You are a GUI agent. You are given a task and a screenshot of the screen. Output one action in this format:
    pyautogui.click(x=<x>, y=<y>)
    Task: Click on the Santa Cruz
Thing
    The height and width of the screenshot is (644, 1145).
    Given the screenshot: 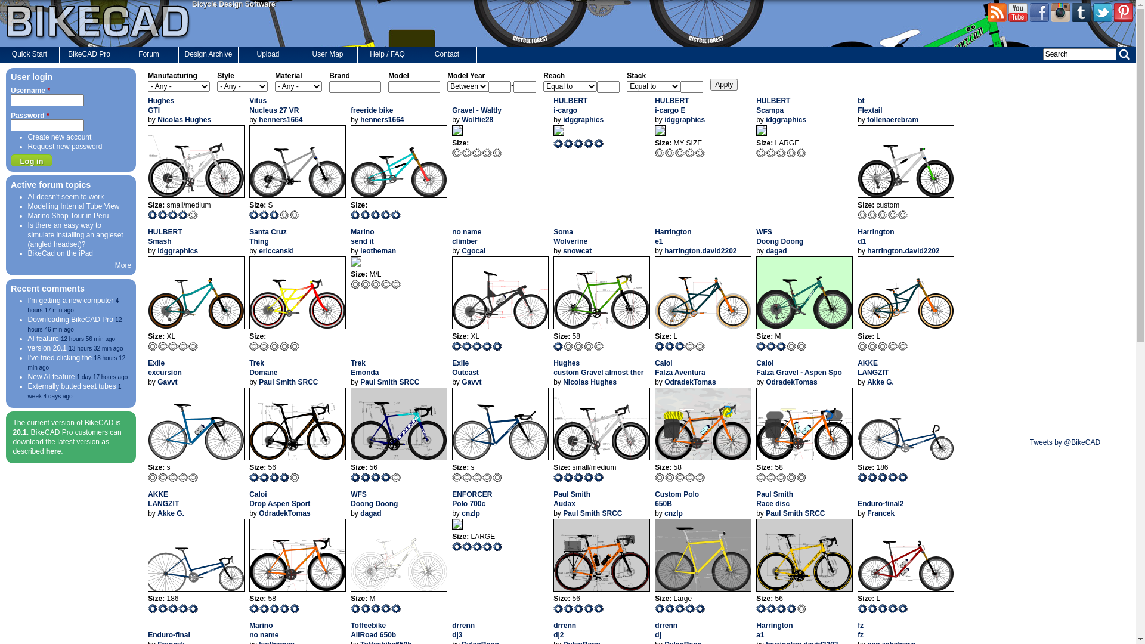 What is the action you would take?
    pyautogui.click(x=268, y=237)
    